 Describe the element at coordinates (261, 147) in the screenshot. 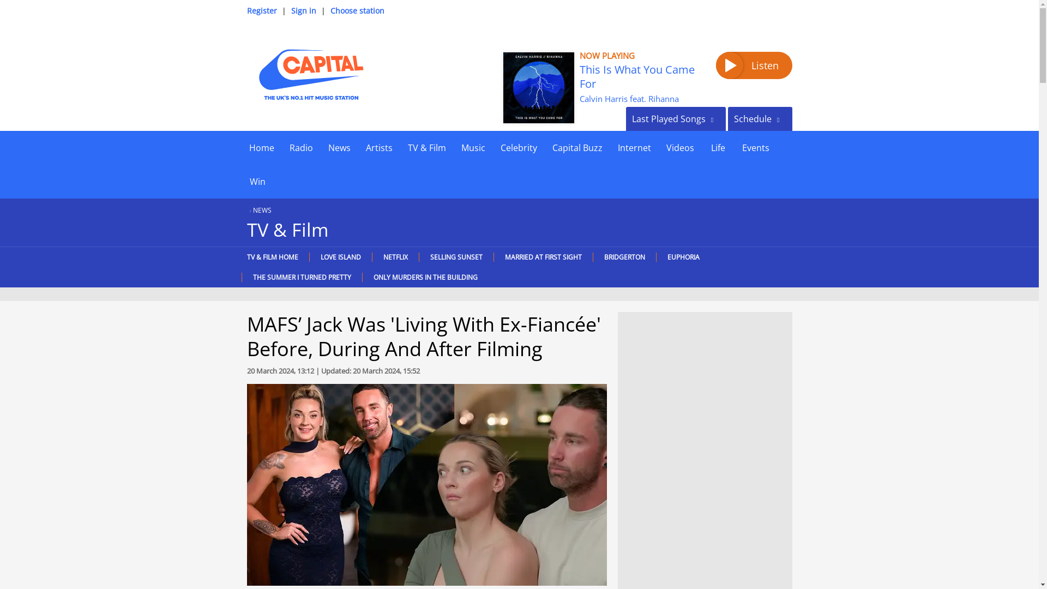

I see `Home` at that location.